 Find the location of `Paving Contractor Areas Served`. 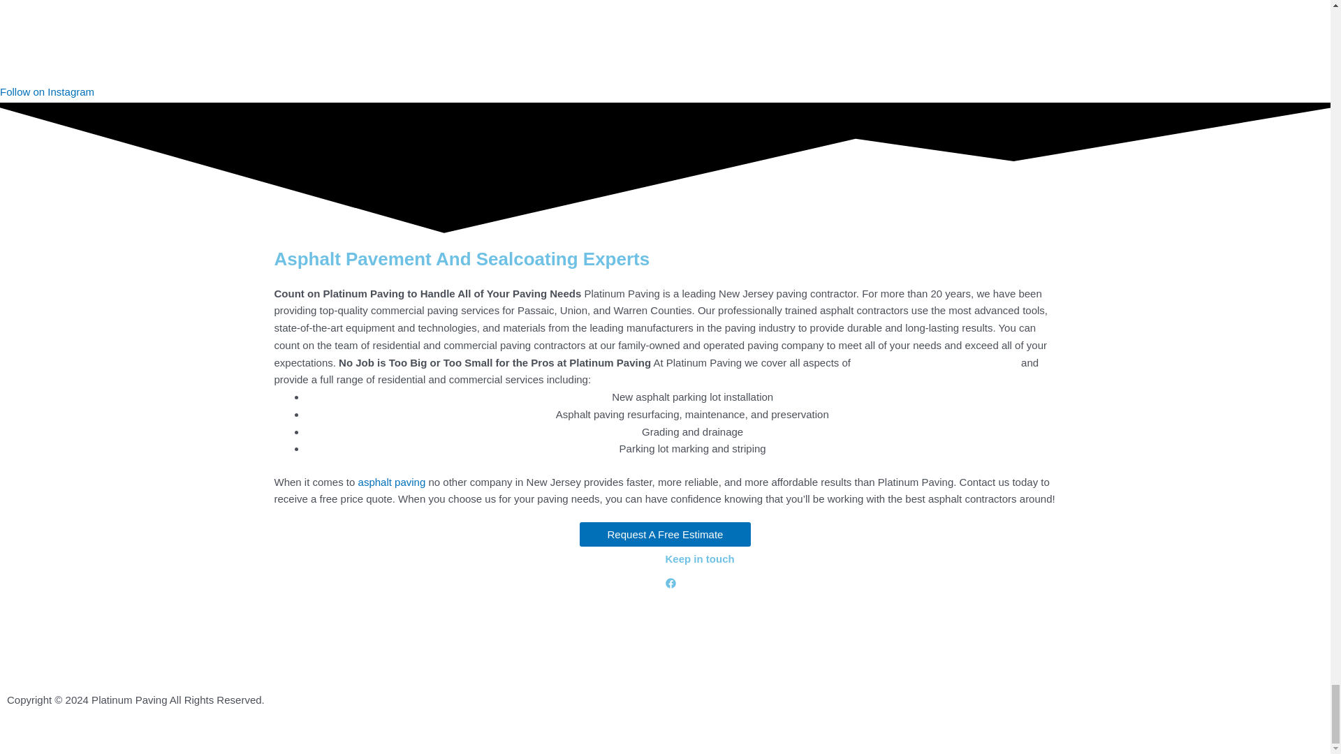

Paving Contractor Areas Served is located at coordinates (87, 644).